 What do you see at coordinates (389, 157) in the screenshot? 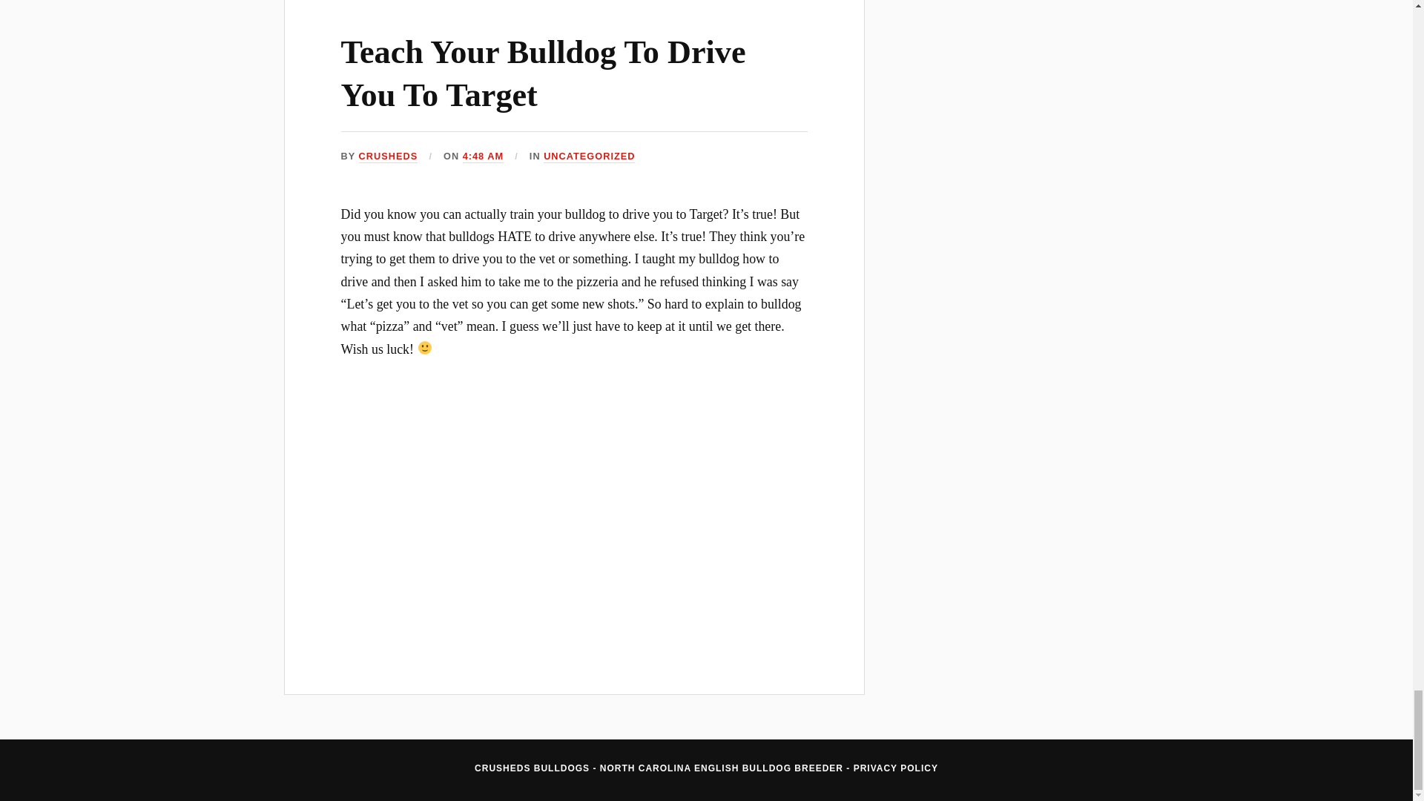
I see `Posts by CrushEds` at bounding box center [389, 157].